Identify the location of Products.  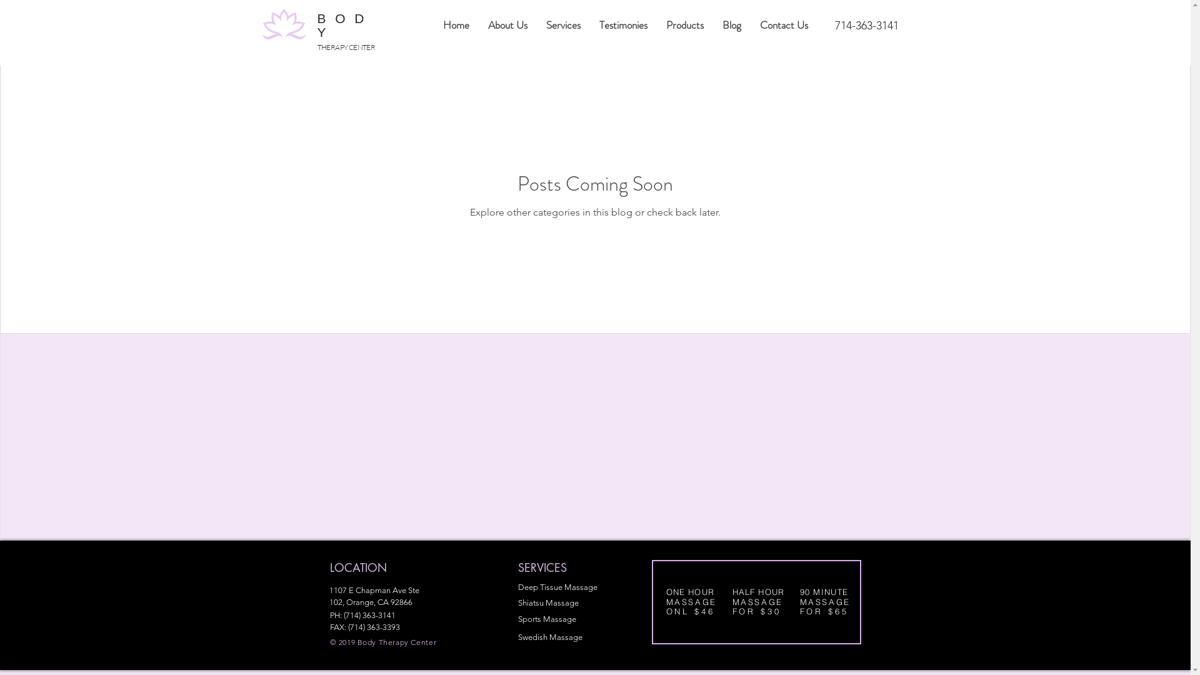
(685, 24).